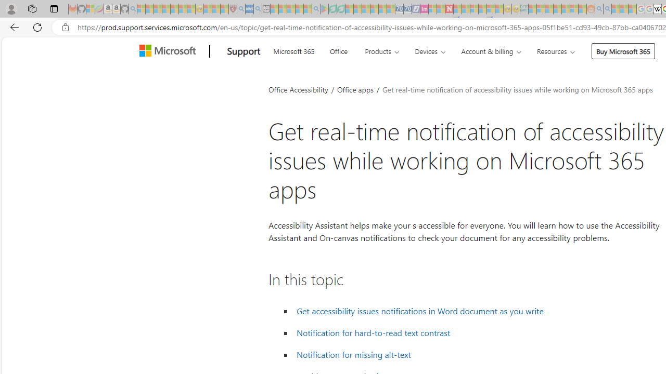  I want to click on Target page - Wikipedia, so click(657, 9).